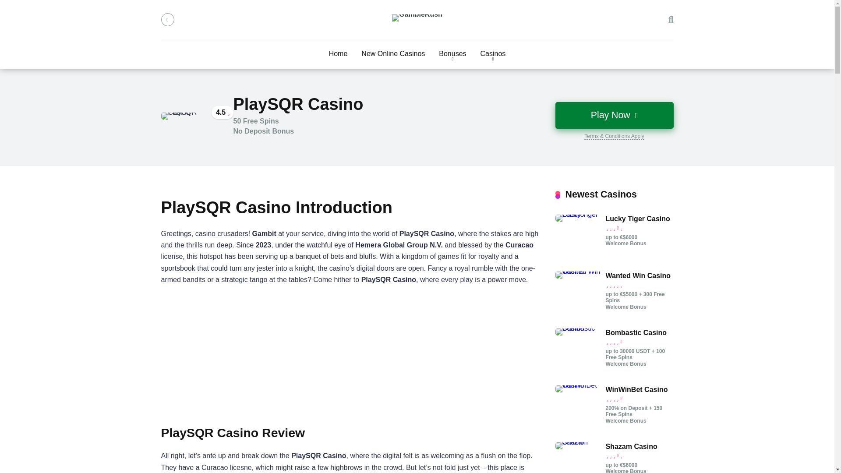  I want to click on Bonuses, so click(452, 54).